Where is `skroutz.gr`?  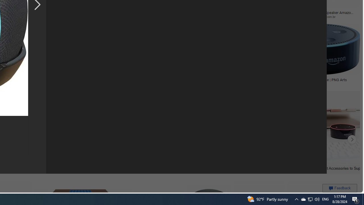
skroutz.gr is located at coordinates (72, 84).